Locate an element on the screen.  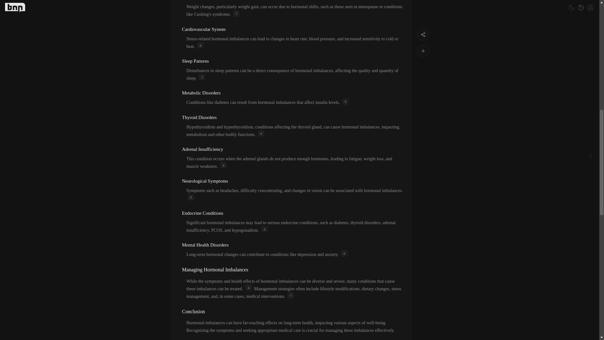
4 is located at coordinates (191, 197).